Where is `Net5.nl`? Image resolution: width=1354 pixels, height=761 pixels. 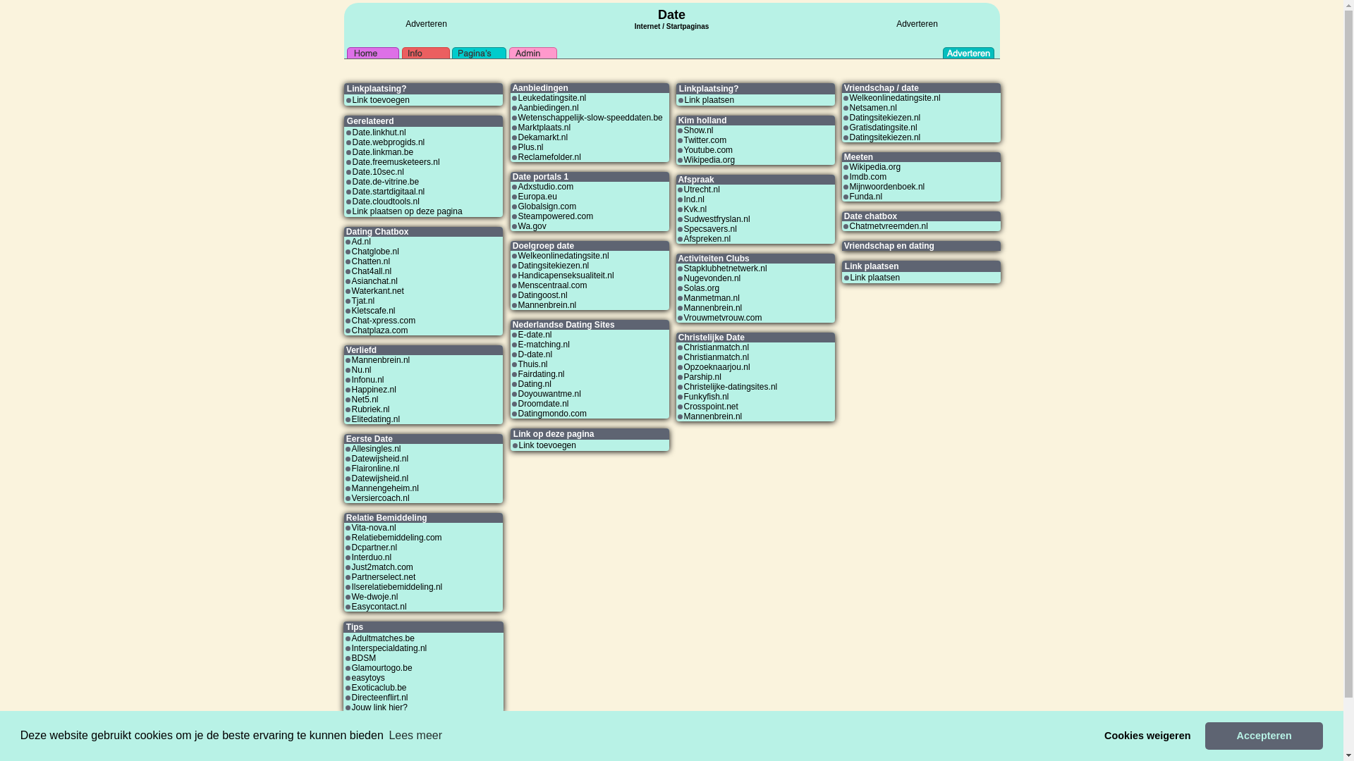 Net5.nl is located at coordinates (365, 400).